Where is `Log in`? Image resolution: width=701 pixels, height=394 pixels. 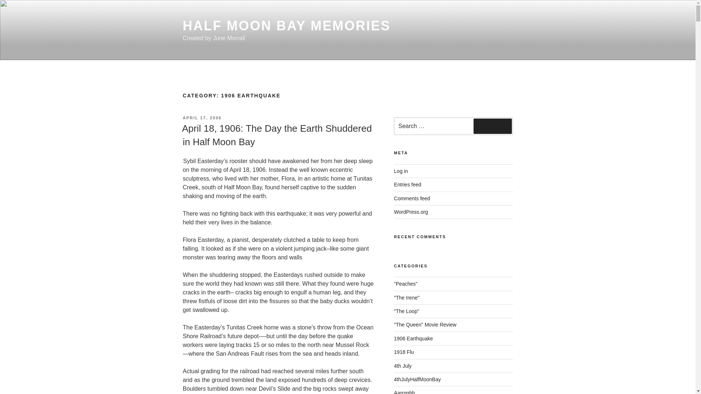
Log in is located at coordinates (401, 171).